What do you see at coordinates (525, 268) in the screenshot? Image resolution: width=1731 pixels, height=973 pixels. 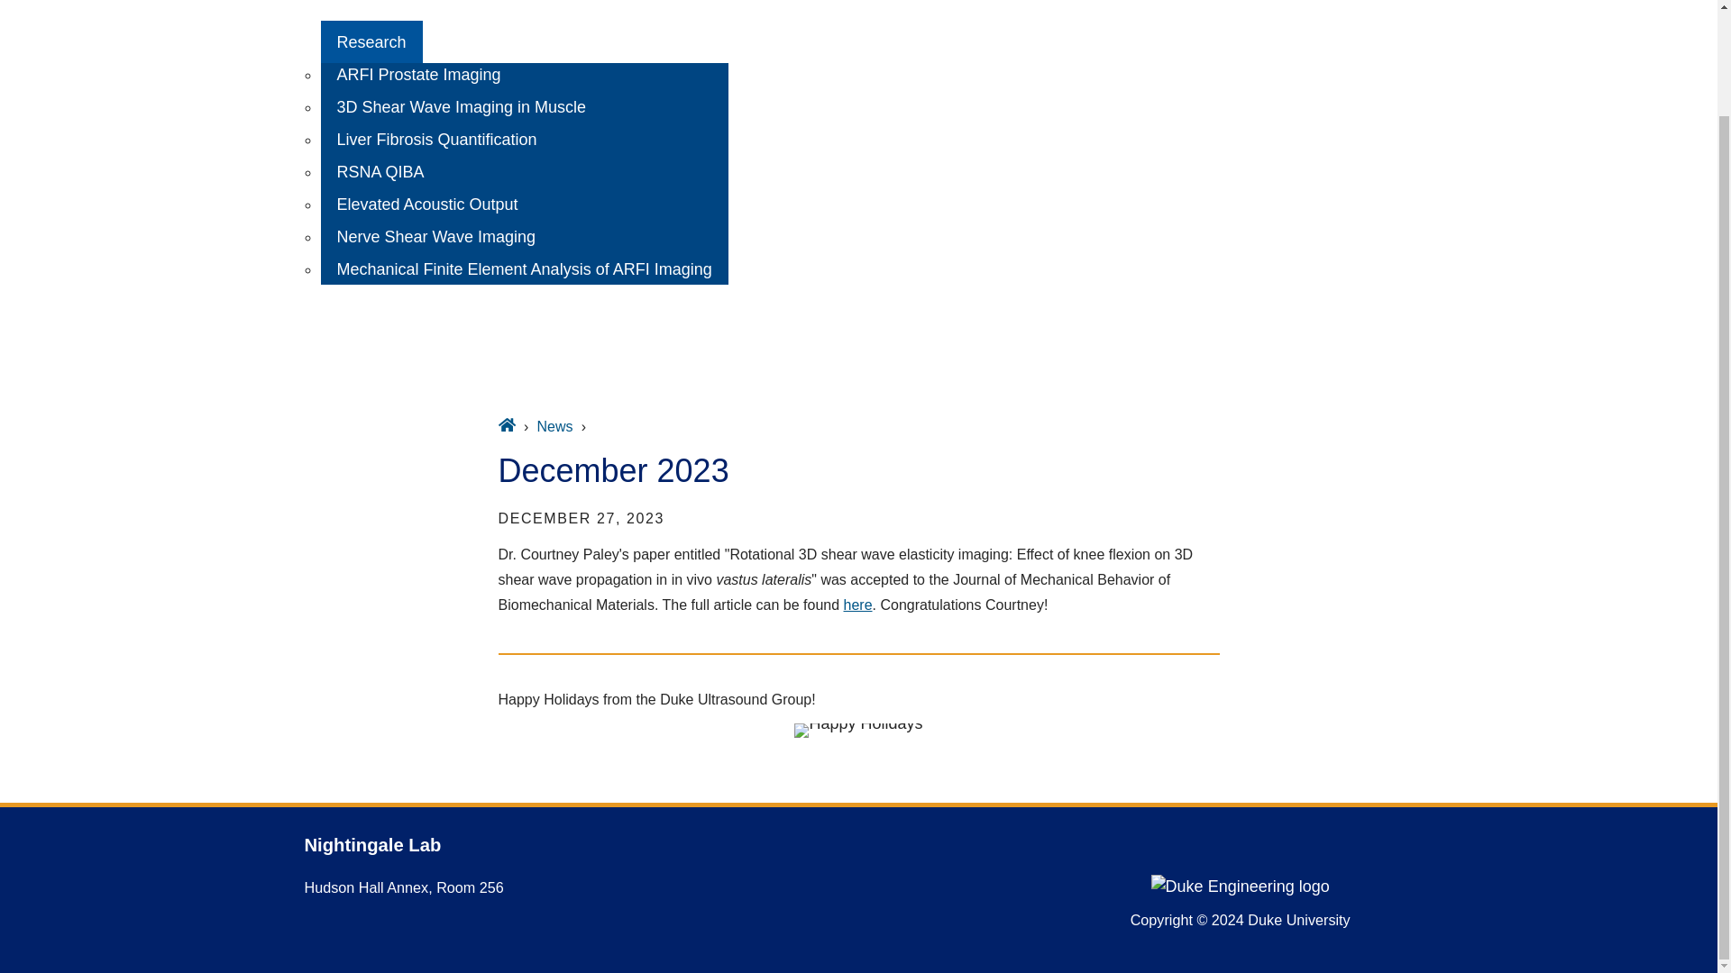 I see `Mechanical Finite Element Analysis of ARFI Imaging` at bounding box center [525, 268].